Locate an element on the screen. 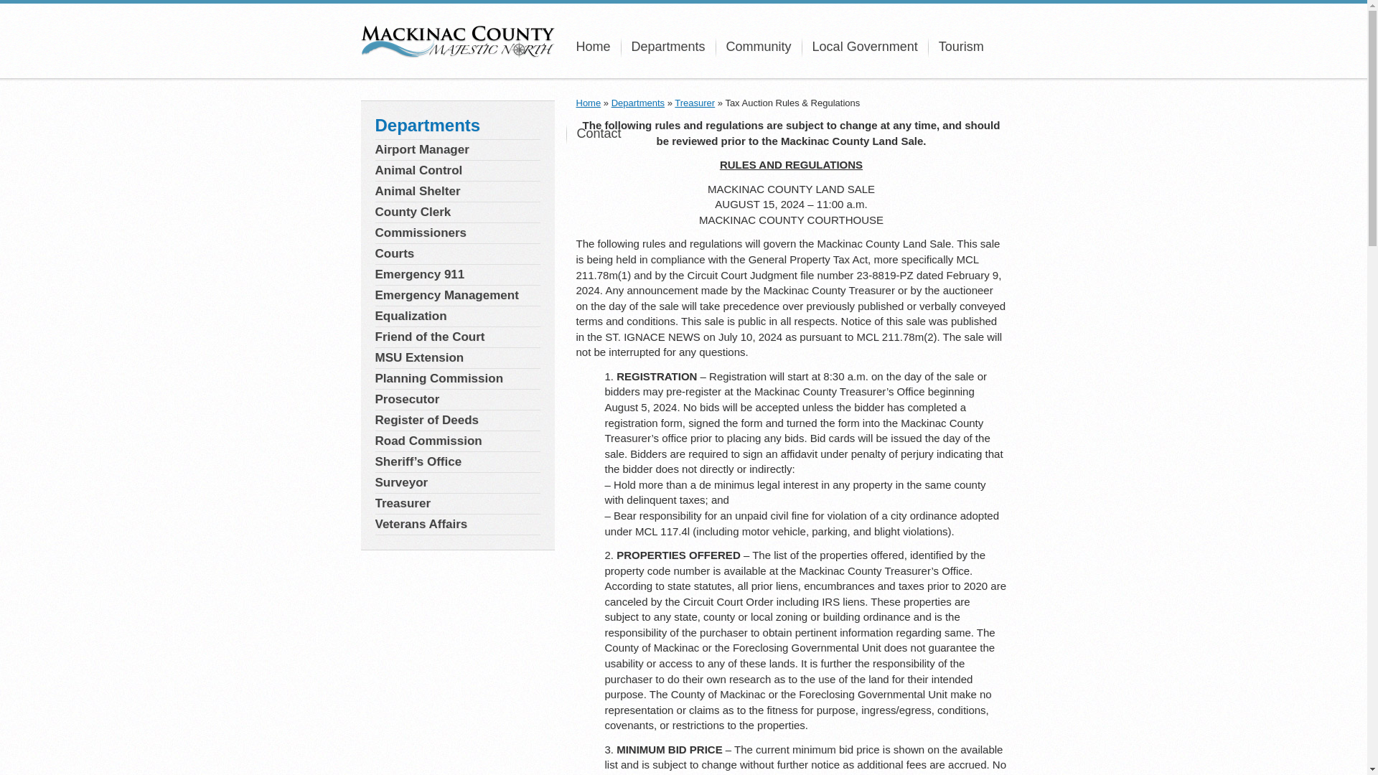 Image resolution: width=1378 pixels, height=775 pixels. Local Government Municipalities is located at coordinates (864, 47).